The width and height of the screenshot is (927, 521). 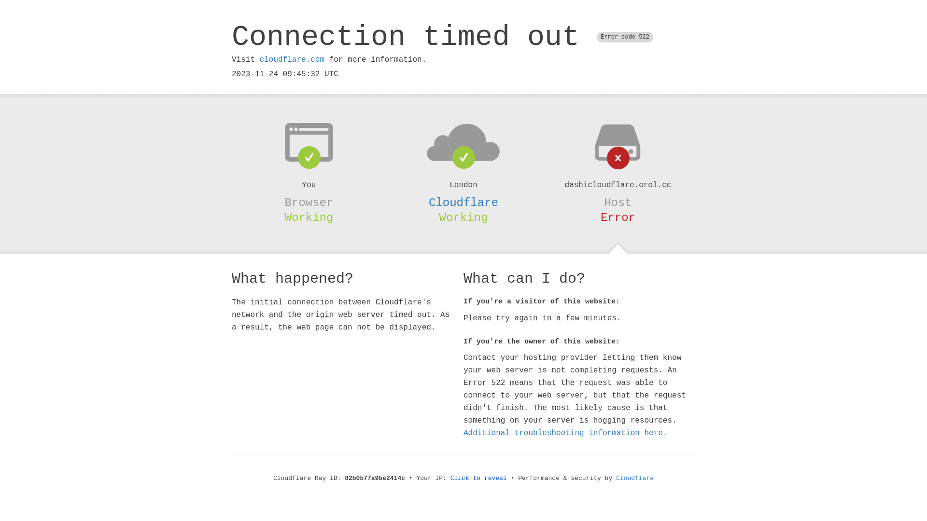 I want to click on Cloudflare, so click(x=635, y=479).